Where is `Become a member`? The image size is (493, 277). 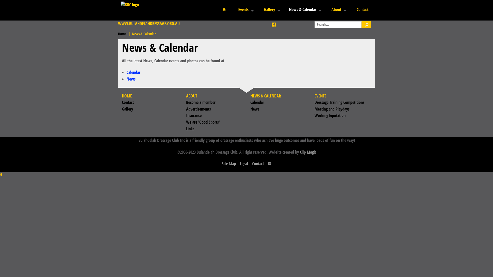
Become a member is located at coordinates (331, 22).